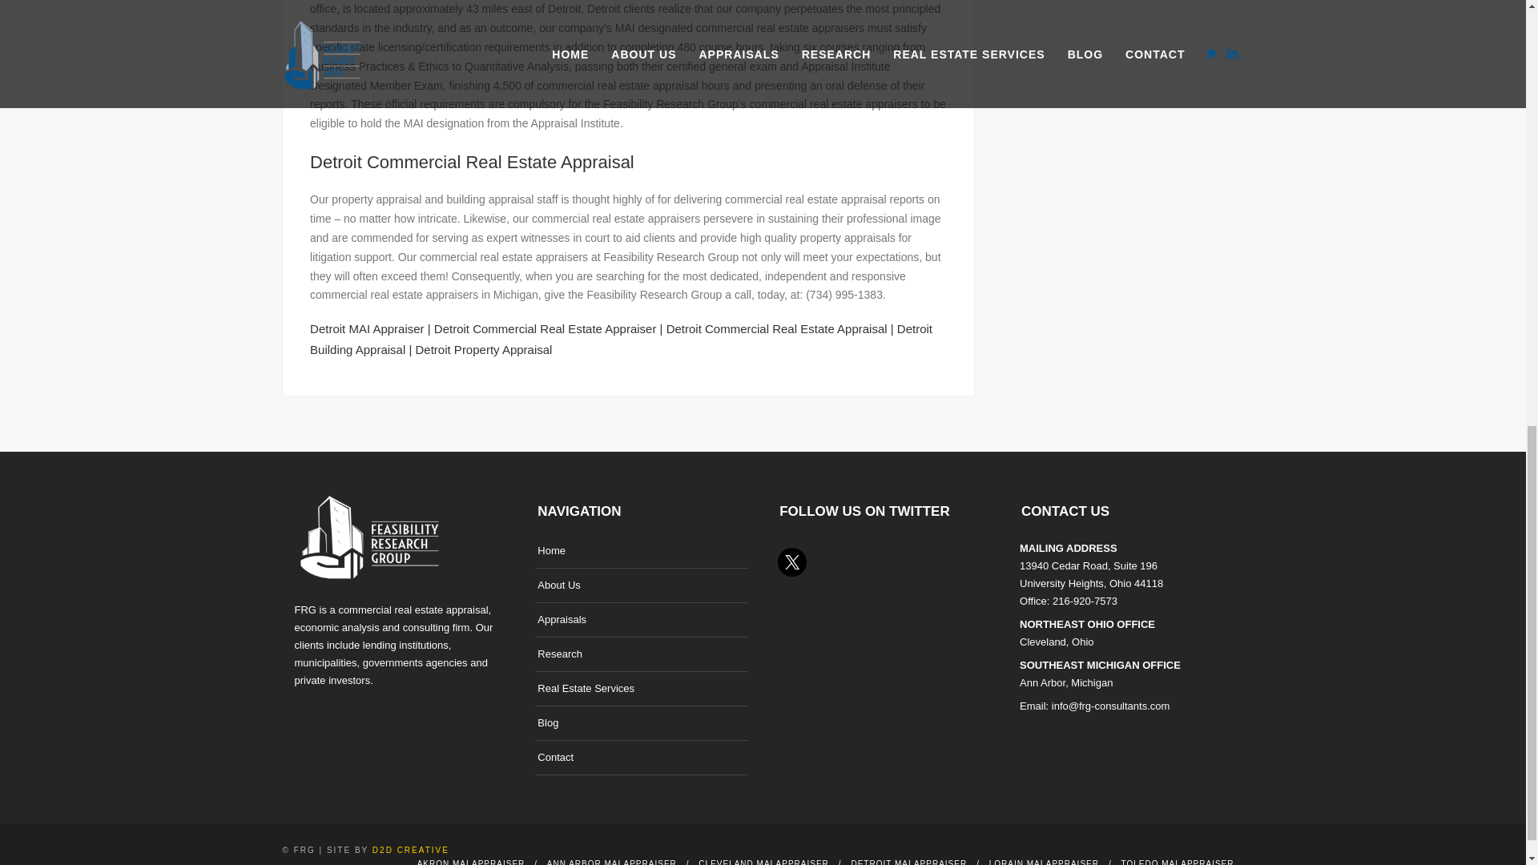 This screenshot has width=1538, height=865. What do you see at coordinates (791, 562) in the screenshot?
I see `X` at bounding box center [791, 562].